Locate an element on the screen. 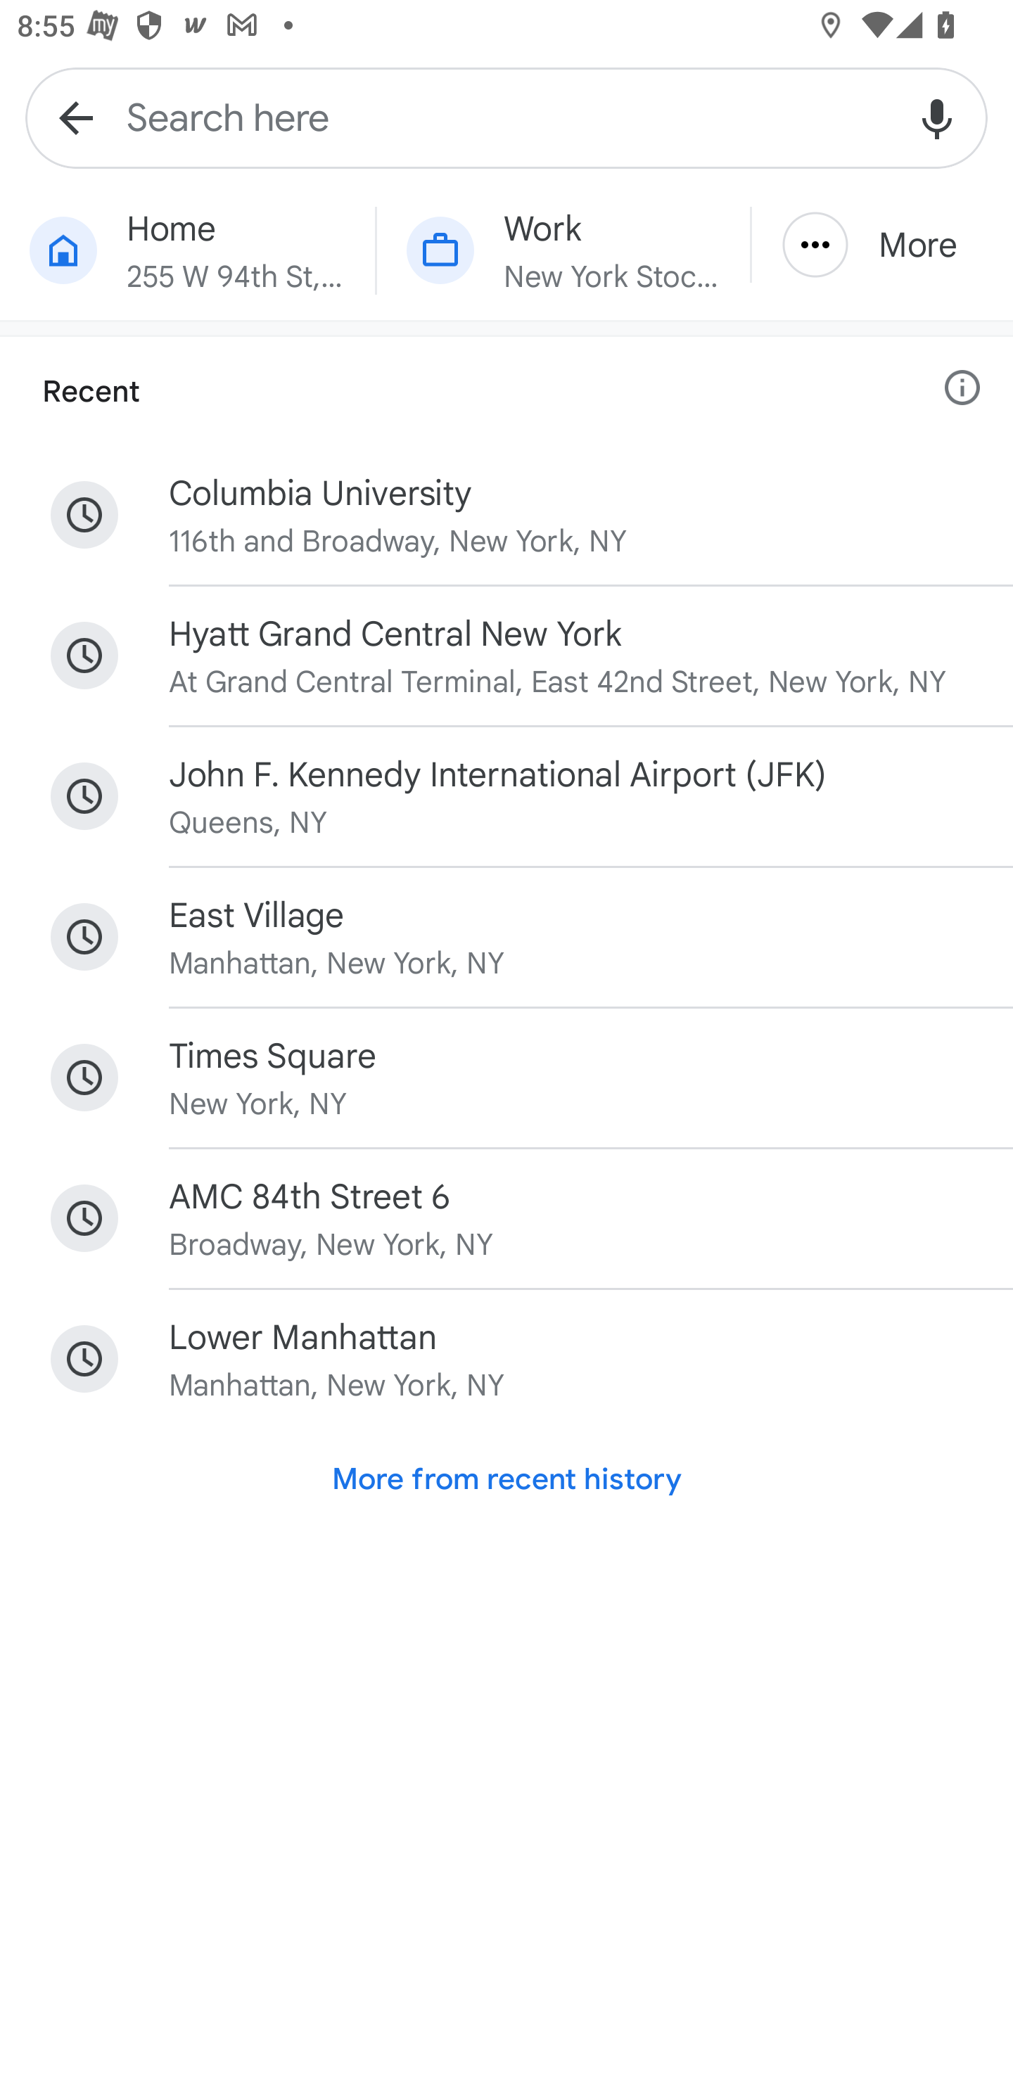 The image size is (1013, 2082). More from recent history is located at coordinates (507, 1479).